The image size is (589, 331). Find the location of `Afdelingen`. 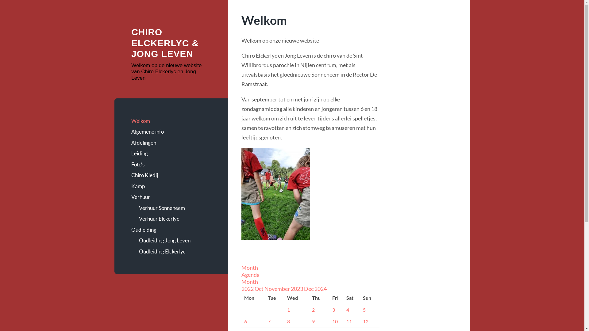

Afdelingen is located at coordinates (171, 143).